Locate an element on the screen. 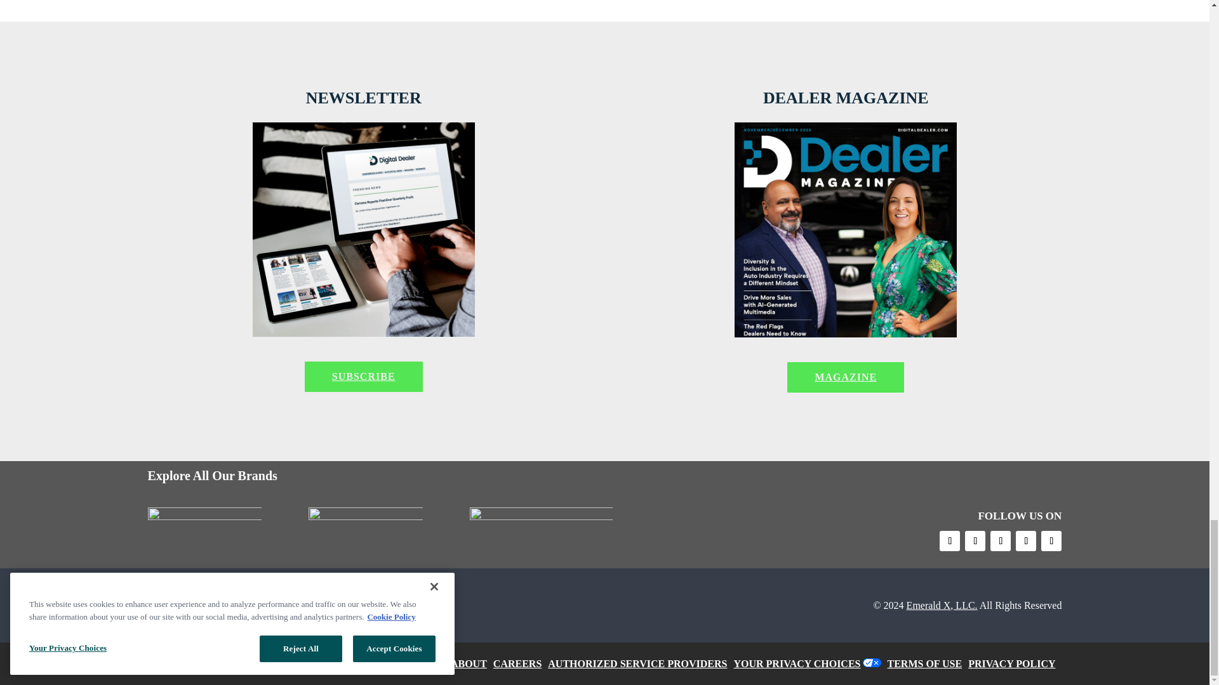  Dealer Magazine is located at coordinates (846, 230).